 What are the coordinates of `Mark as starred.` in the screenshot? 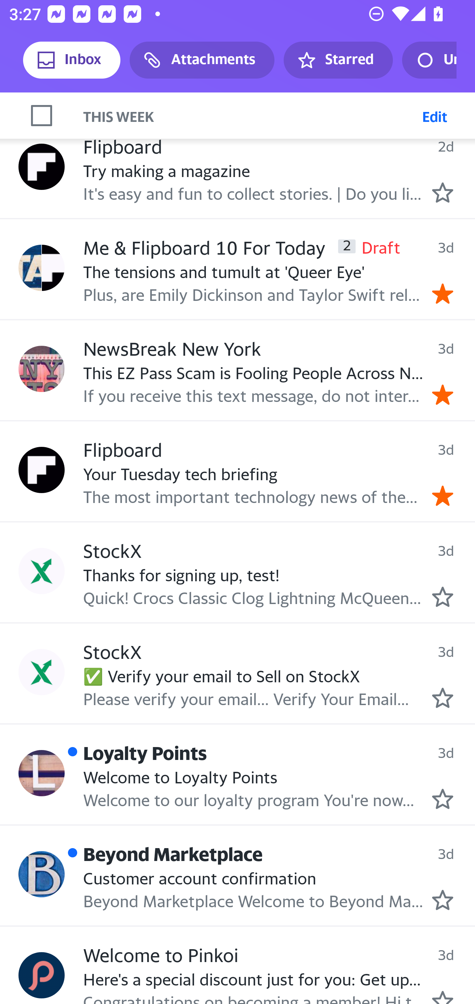 It's located at (443, 597).